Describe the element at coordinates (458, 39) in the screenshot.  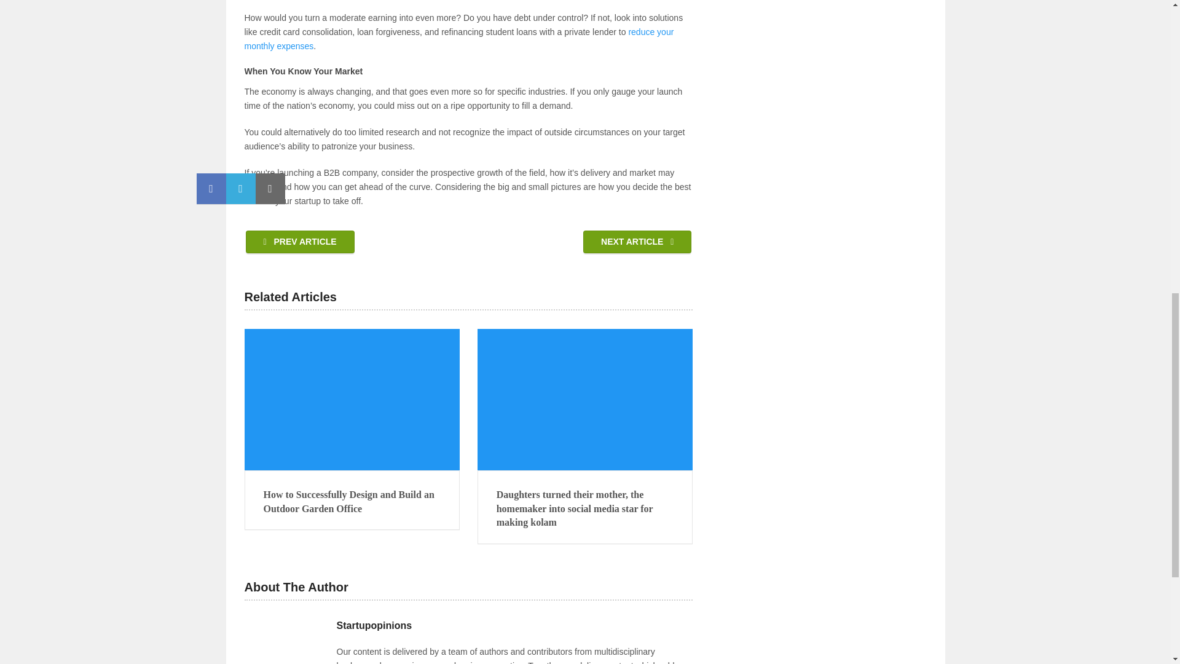
I see `reduce your monthly expenses` at that location.